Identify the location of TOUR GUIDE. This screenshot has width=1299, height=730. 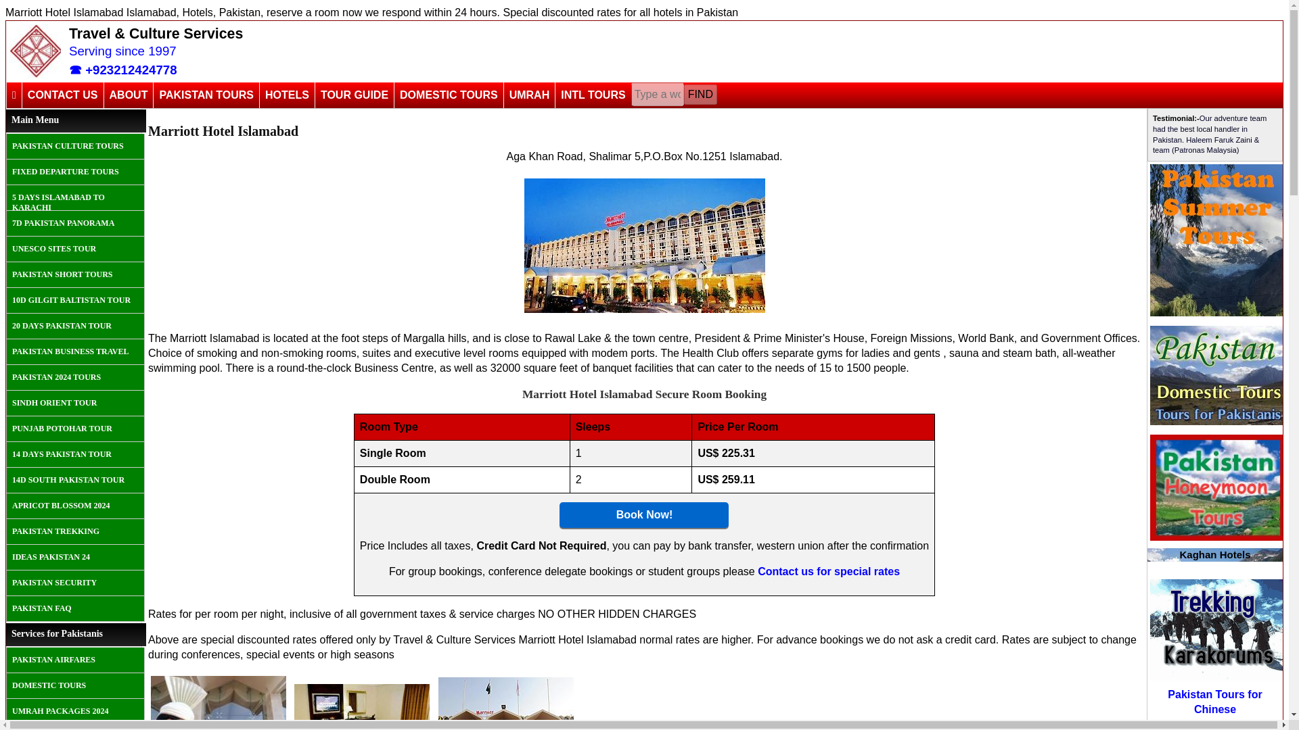
(353, 95).